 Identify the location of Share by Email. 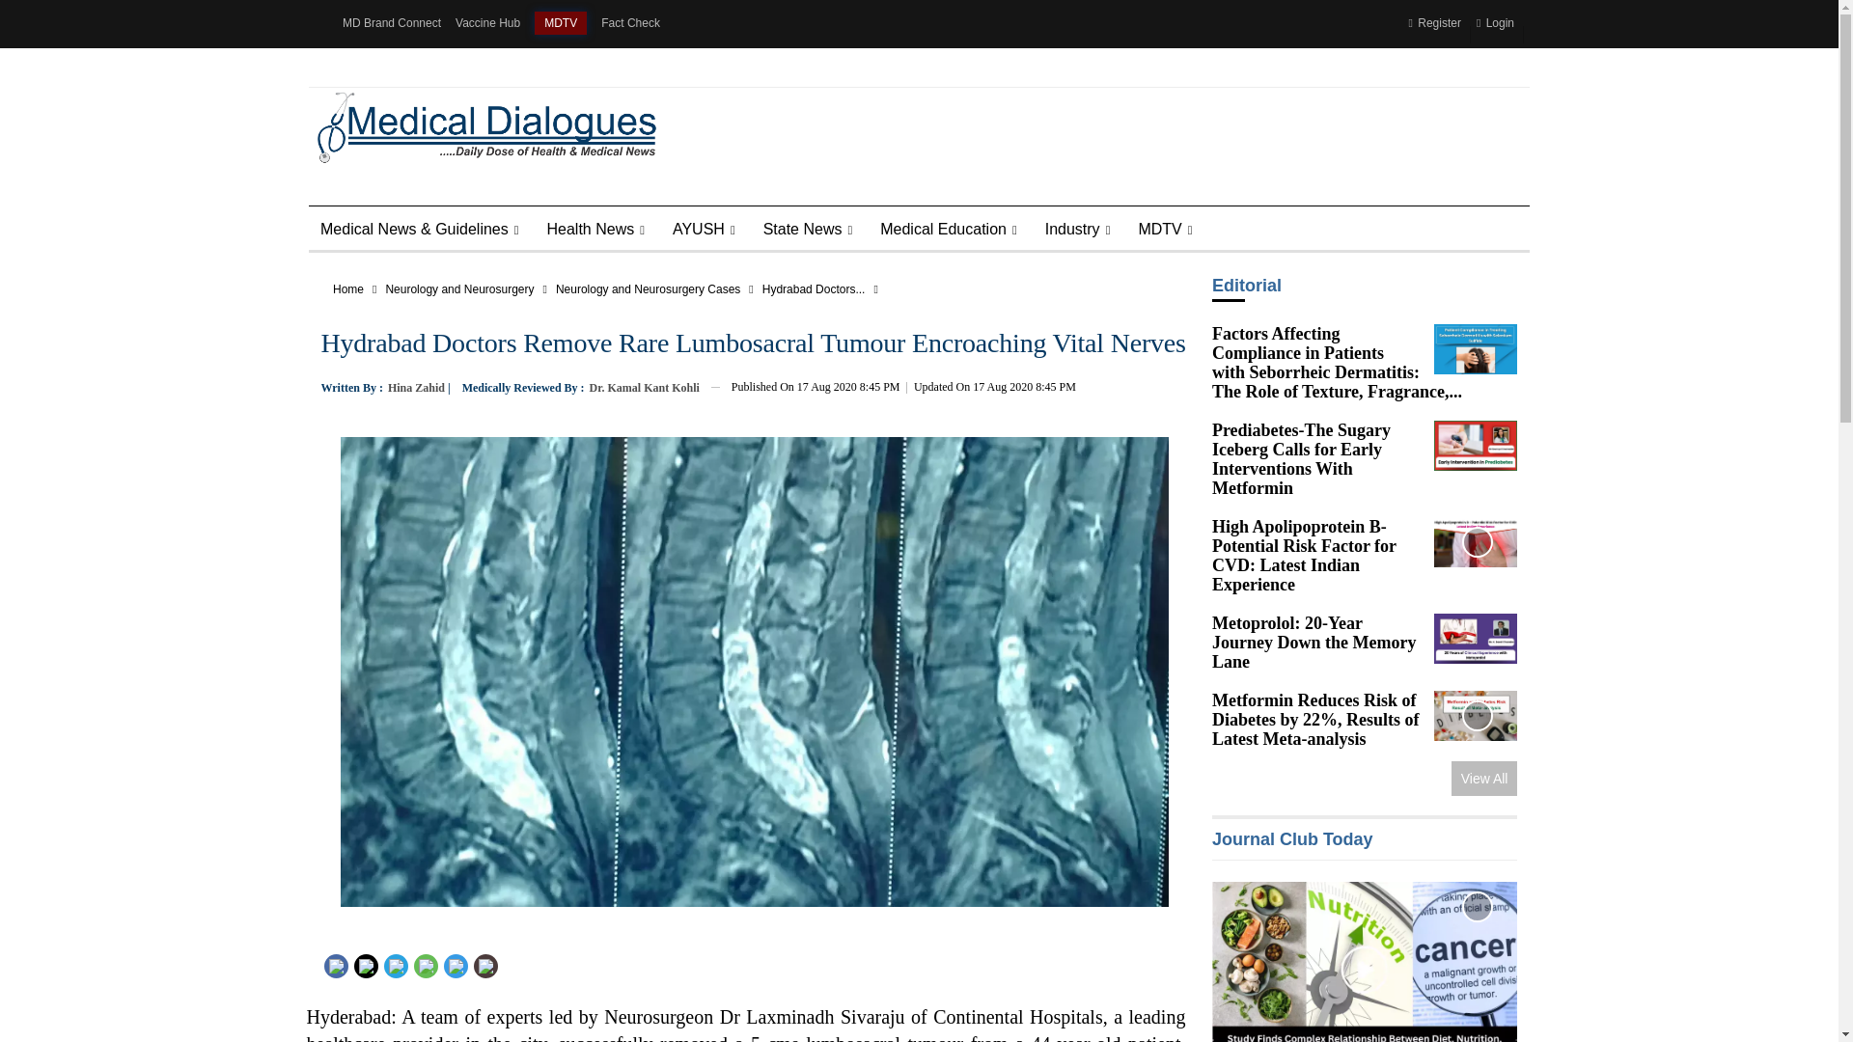
(484, 965).